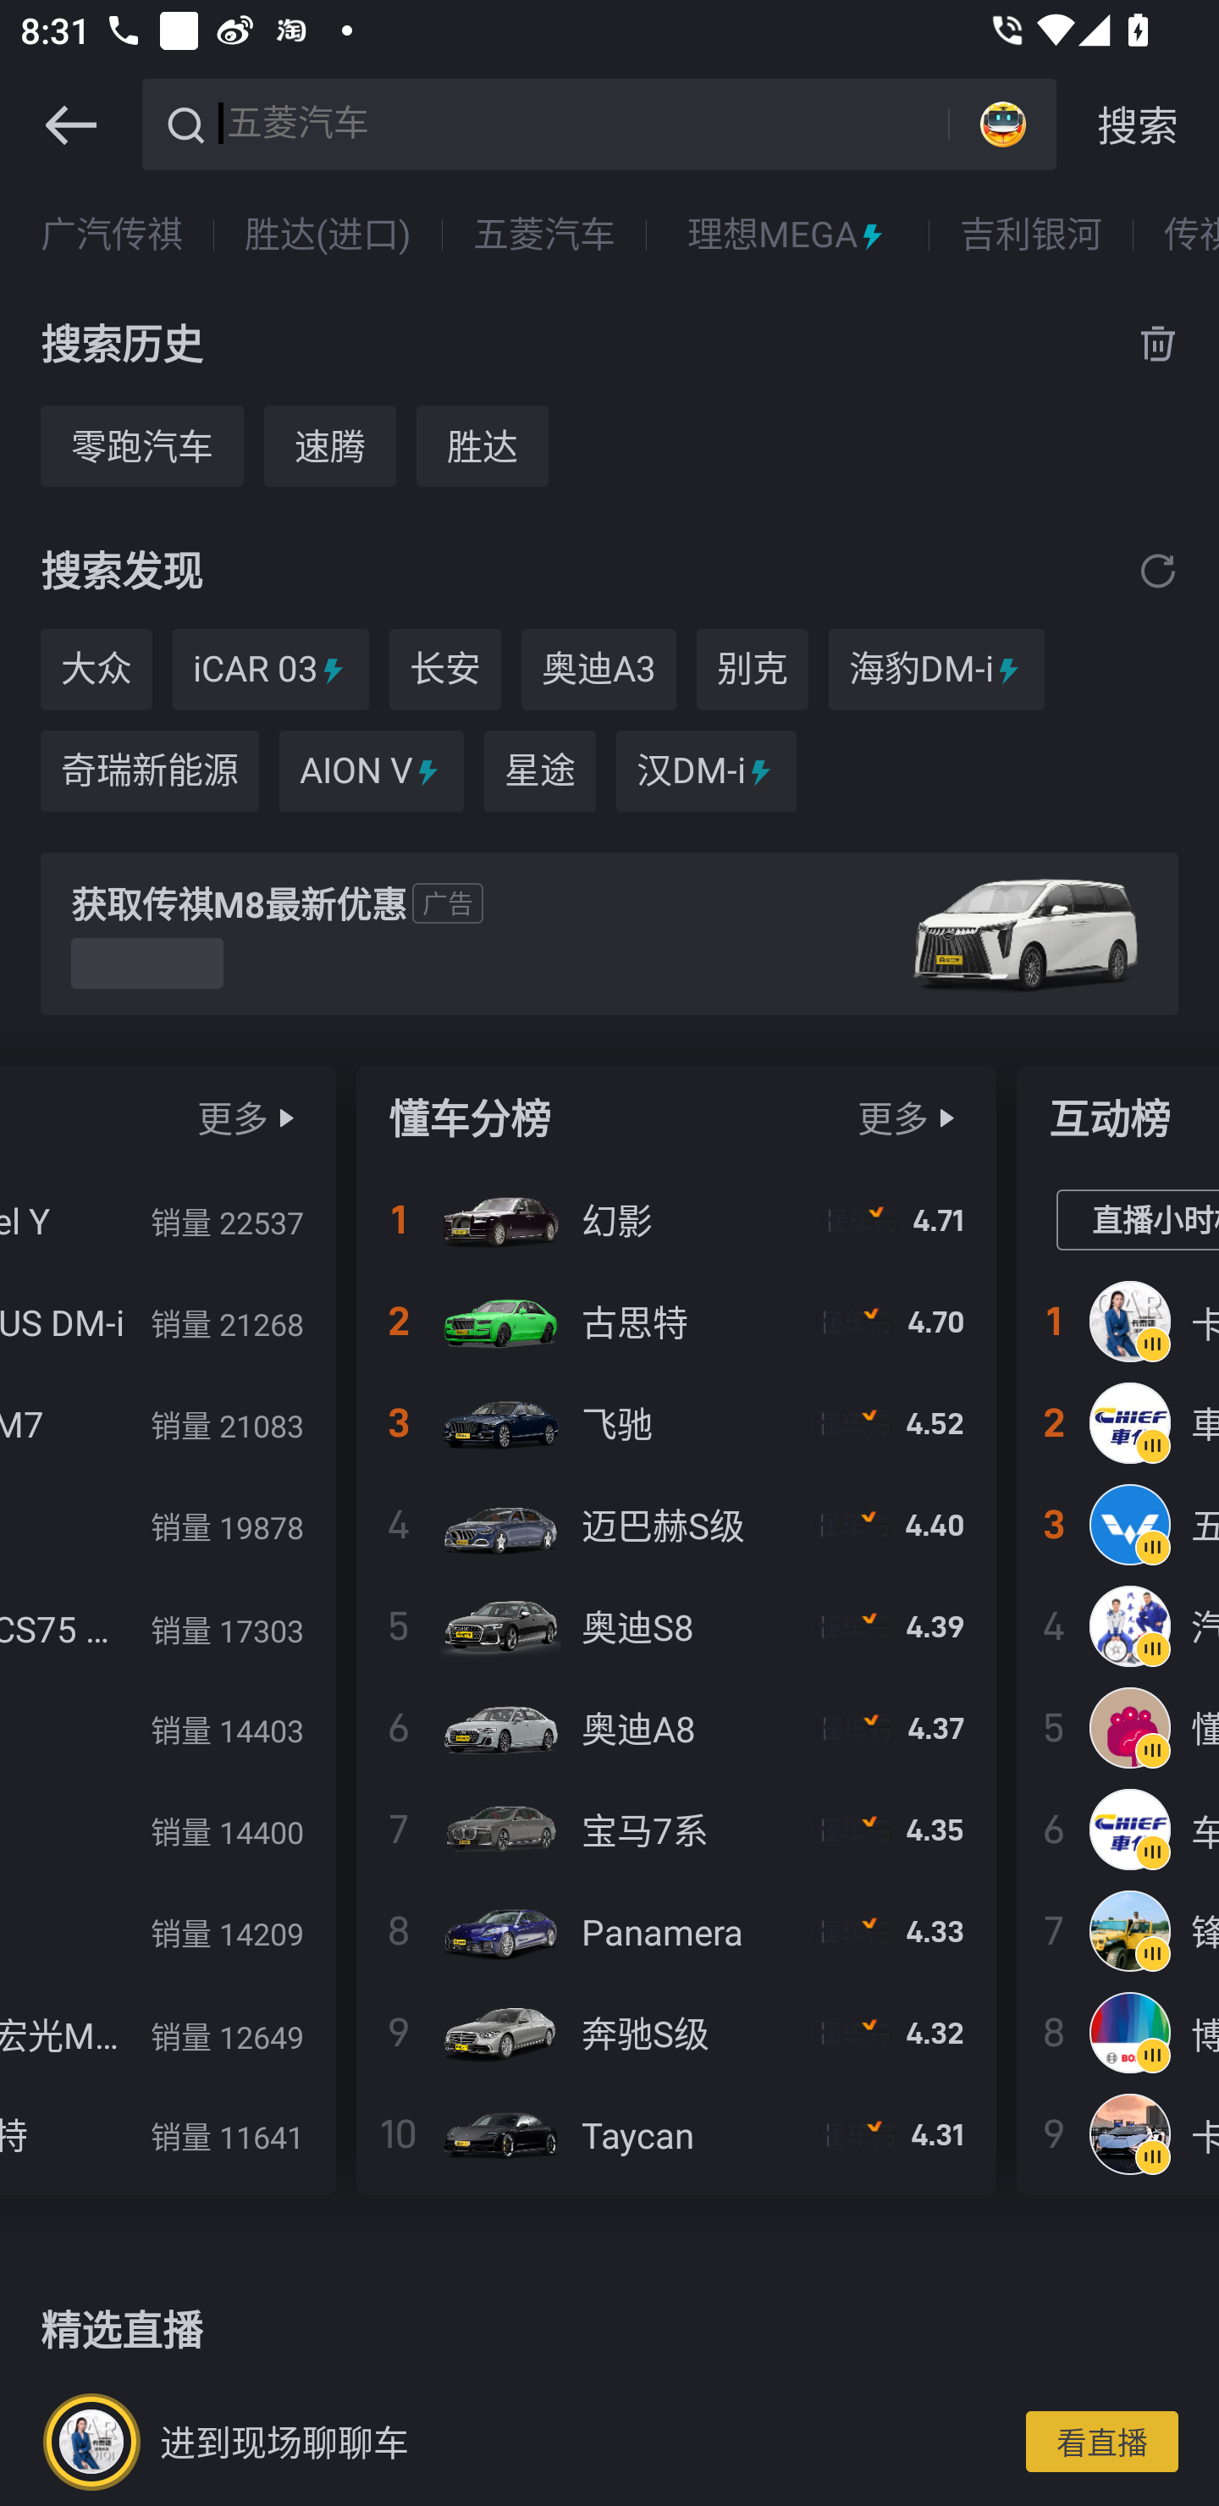 The width and height of the screenshot is (1219, 2506). Describe the element at coordinates (141, 445) in the screenshot. I see `零跑汽车` at that location.